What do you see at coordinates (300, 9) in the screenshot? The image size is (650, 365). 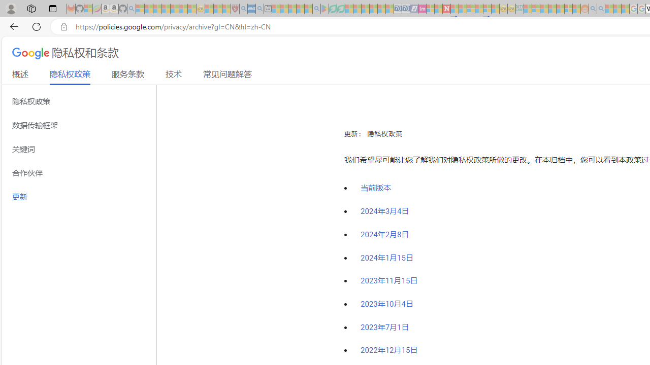 I see `Pets - MSN - Sleeping` at bounding box center [300, 9].